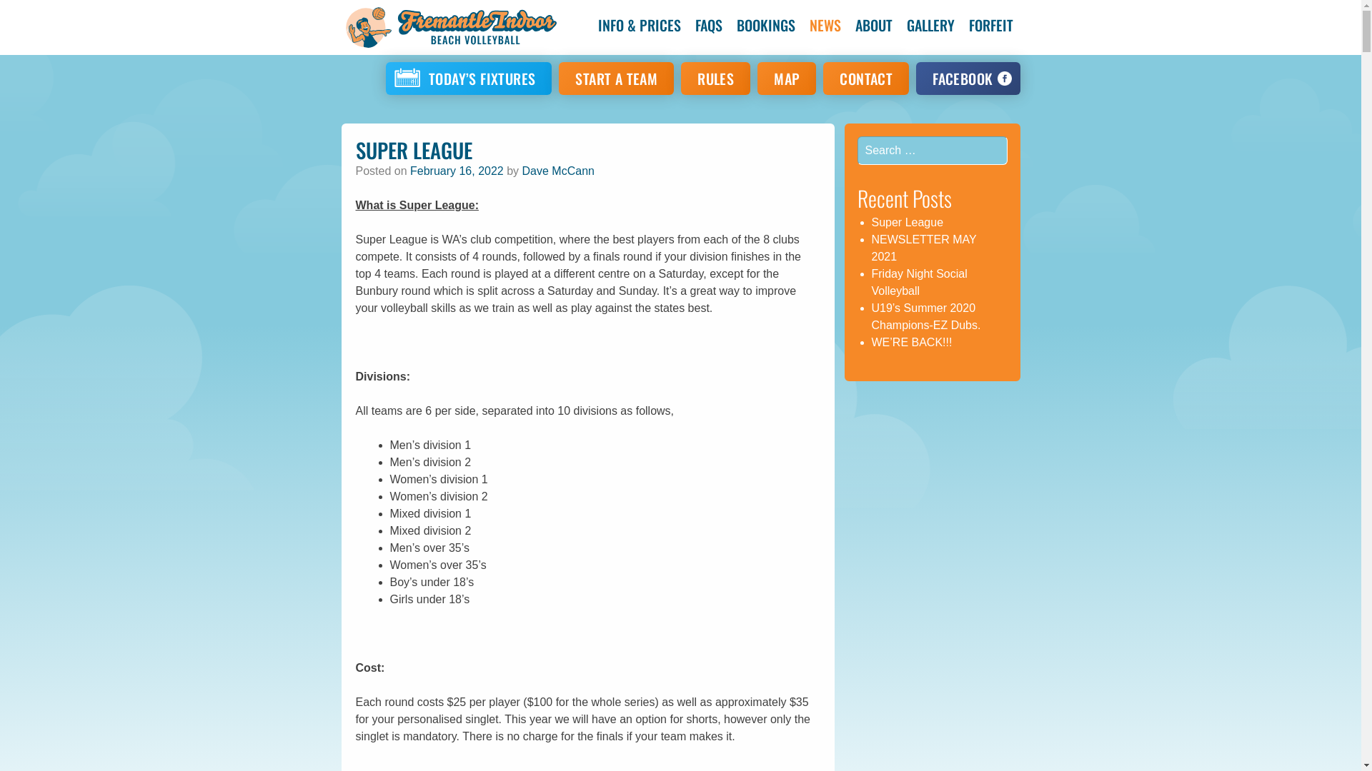  What do you see at coordinates (930, 25) in the screenshot?
I see `GALLERY` at bounding box center [930, 25].